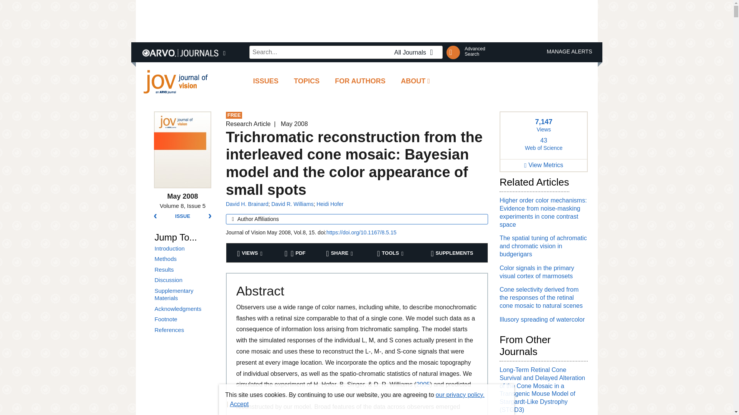  I want to click on ABOUT, so click(416, 81).